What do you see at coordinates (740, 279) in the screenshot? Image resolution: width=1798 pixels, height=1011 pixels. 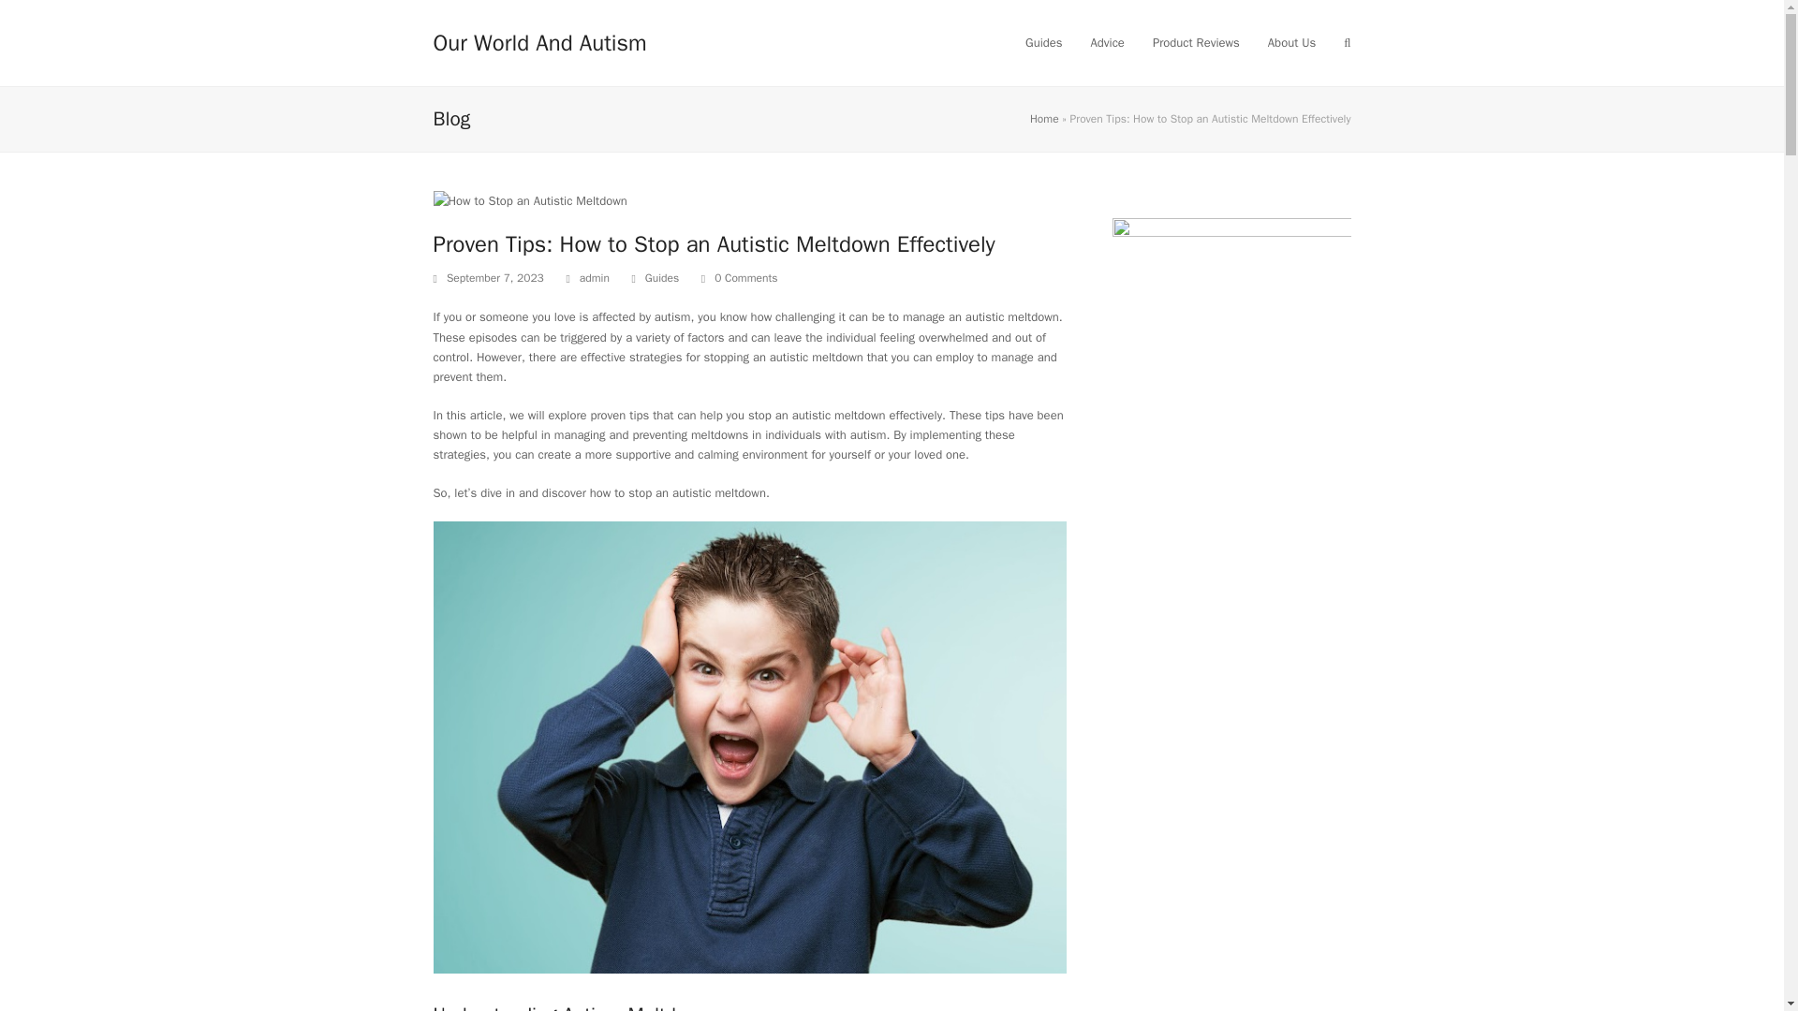 I see `0 Comments` at bounding box center [740, 279].